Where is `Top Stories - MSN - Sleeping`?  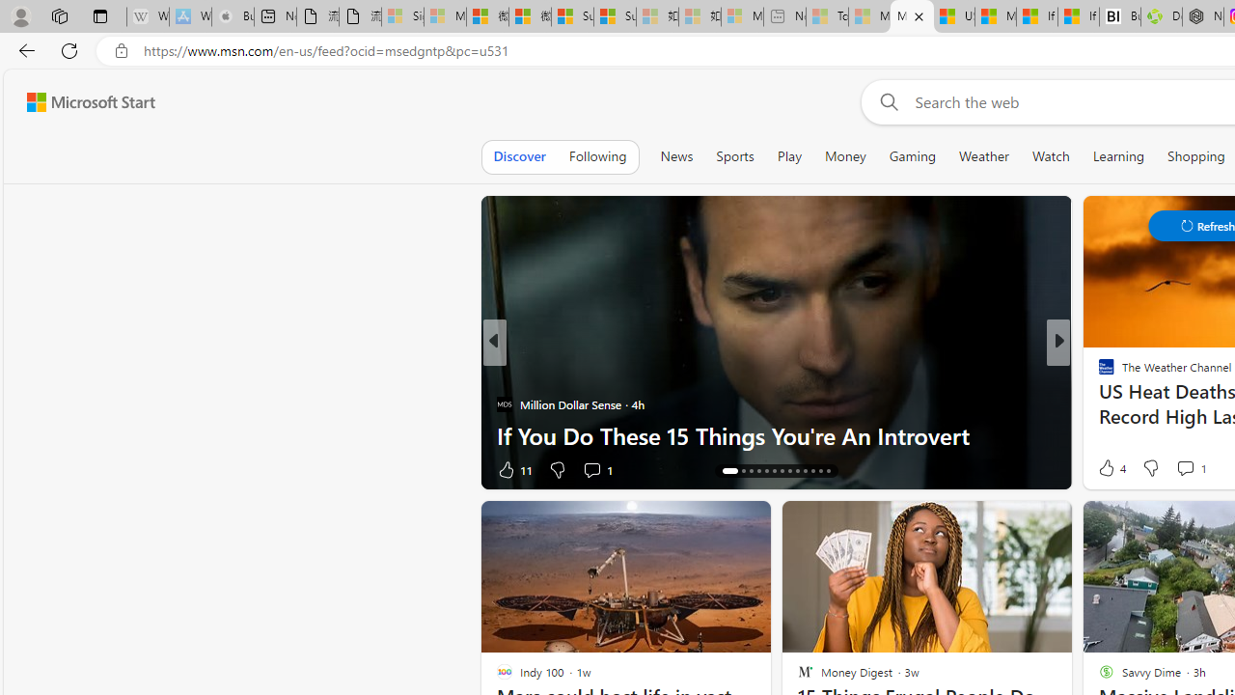 Top Stories - MSN - Sleeping is located at coordinates (827, 17).